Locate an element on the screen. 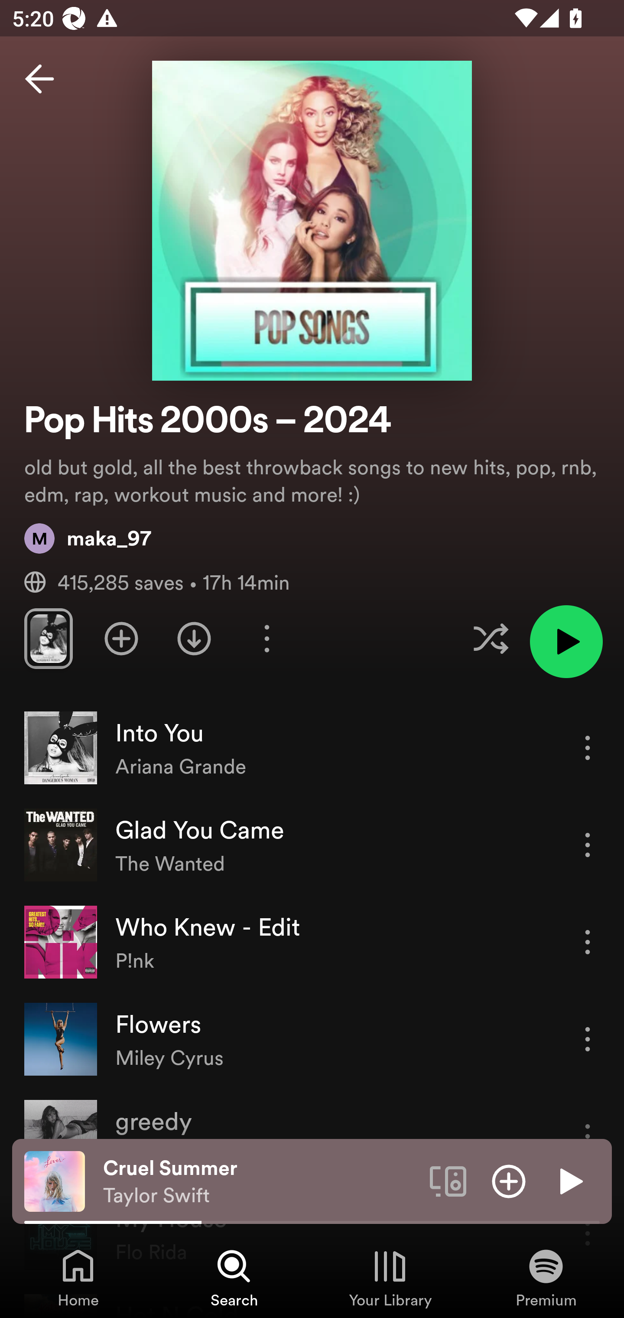 Image resolution: width=624 pixels, height=1318 pixels. maka_97 is located at coordinates (88, 538).